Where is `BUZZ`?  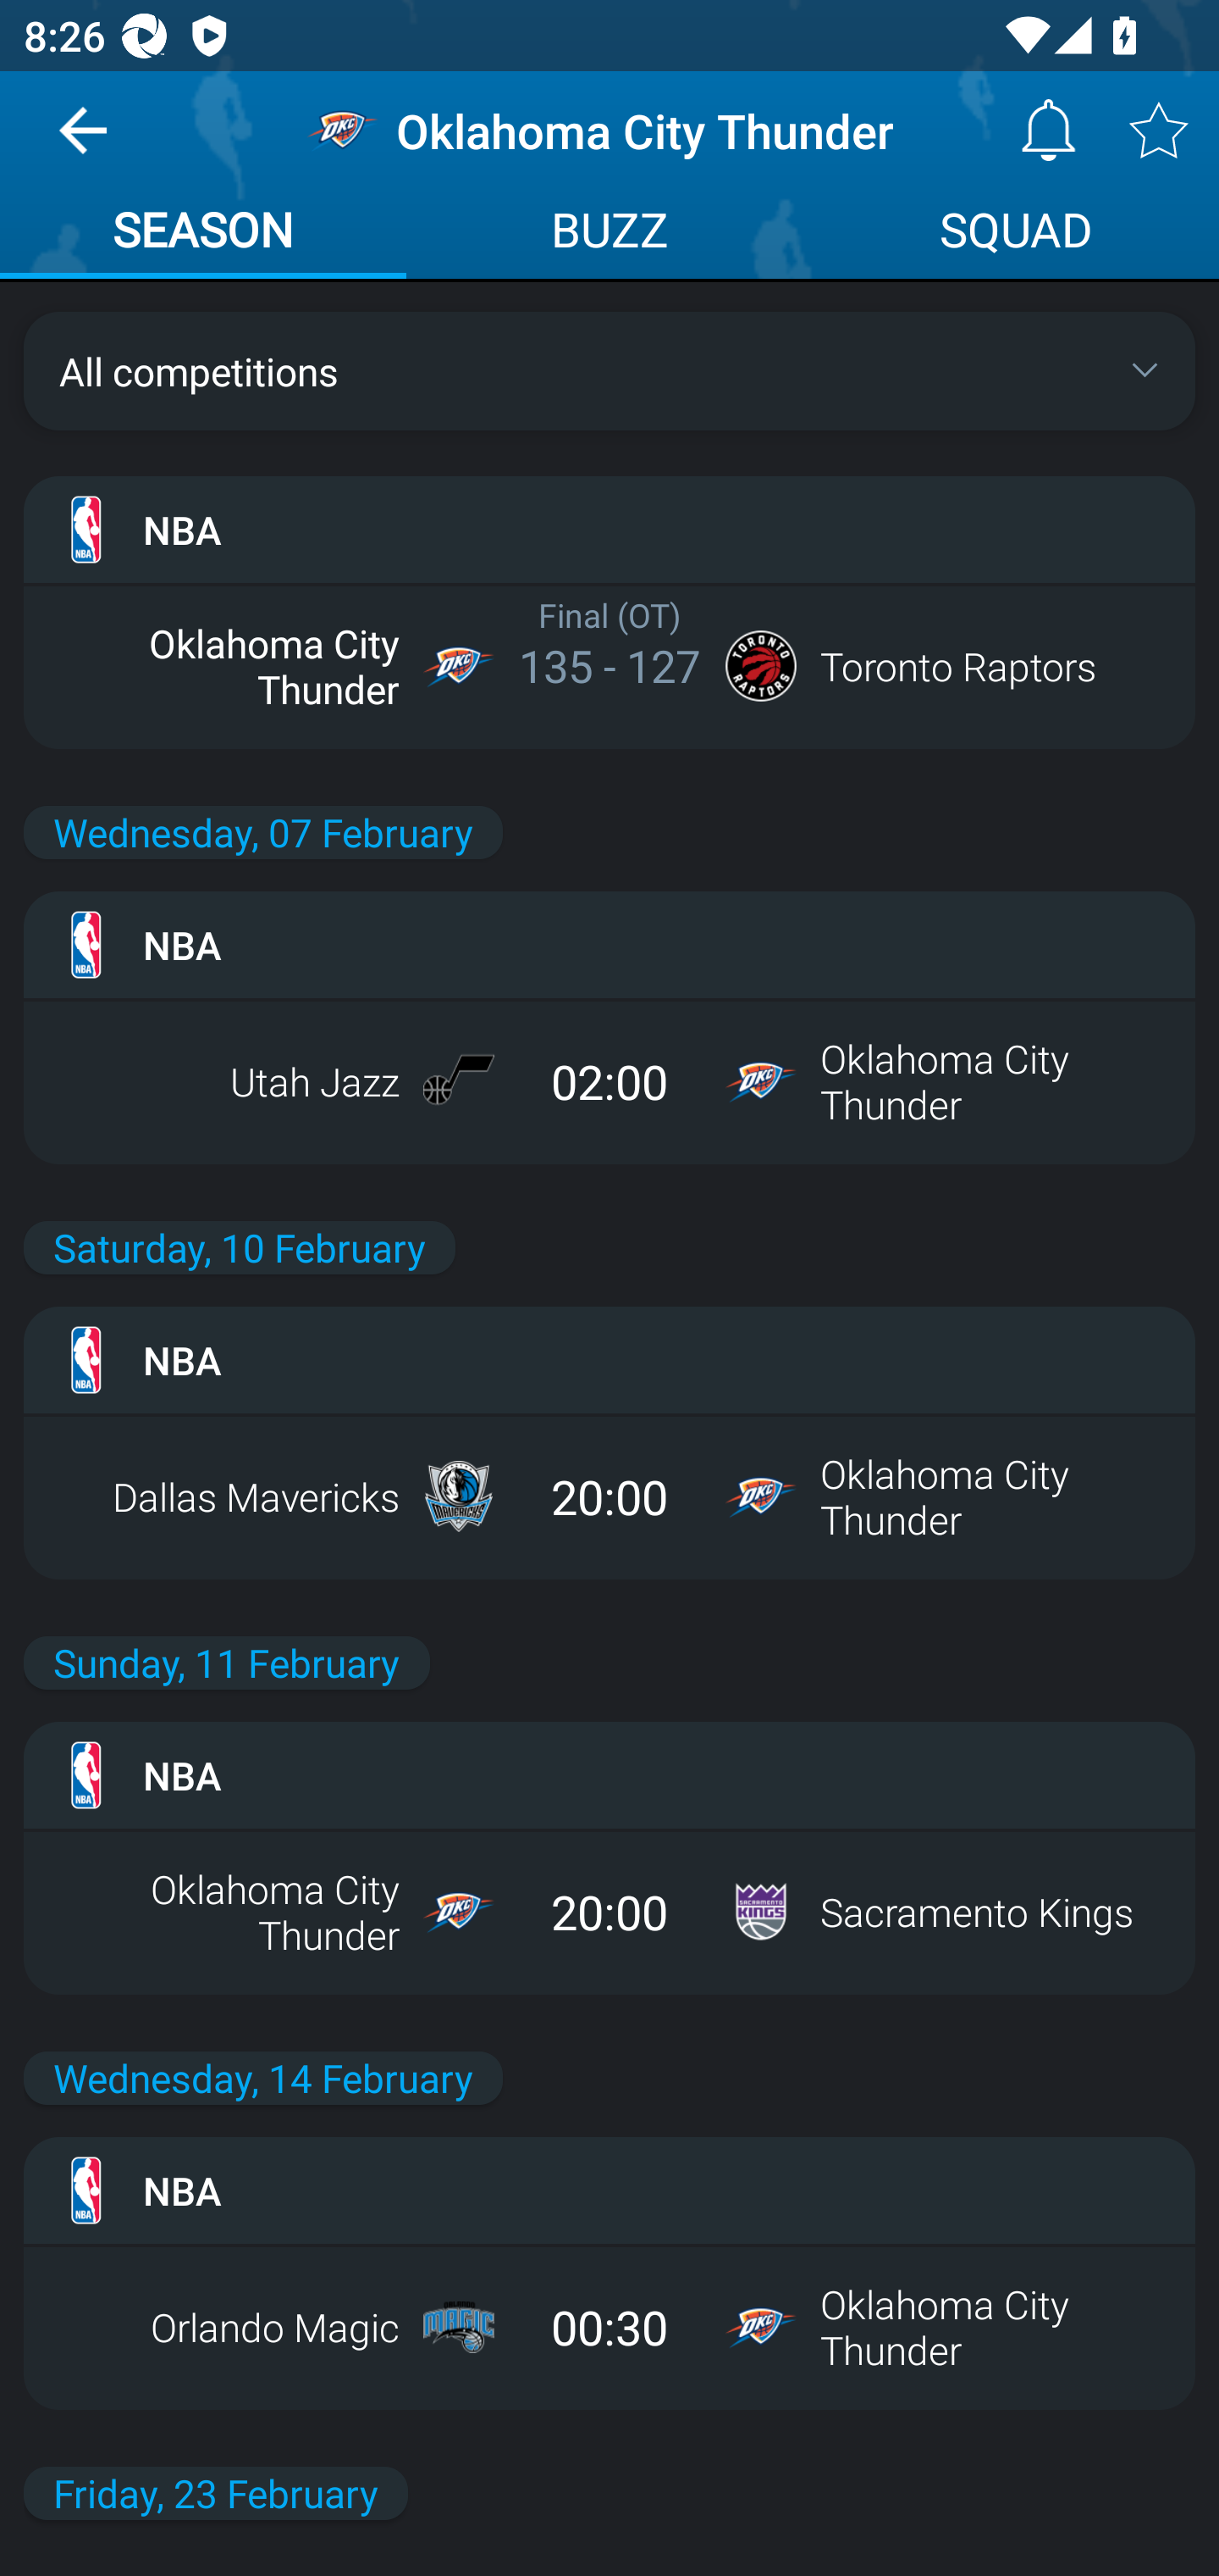
BUZZ is located at coordinates (609, 234).